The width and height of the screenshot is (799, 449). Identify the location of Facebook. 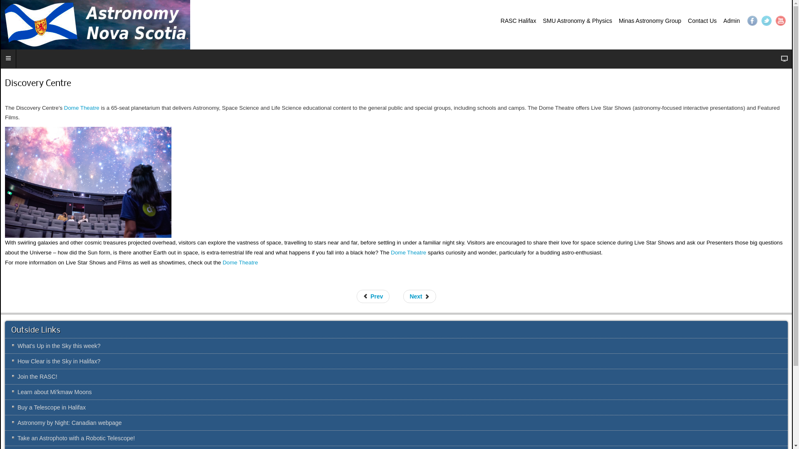
(752, 21).